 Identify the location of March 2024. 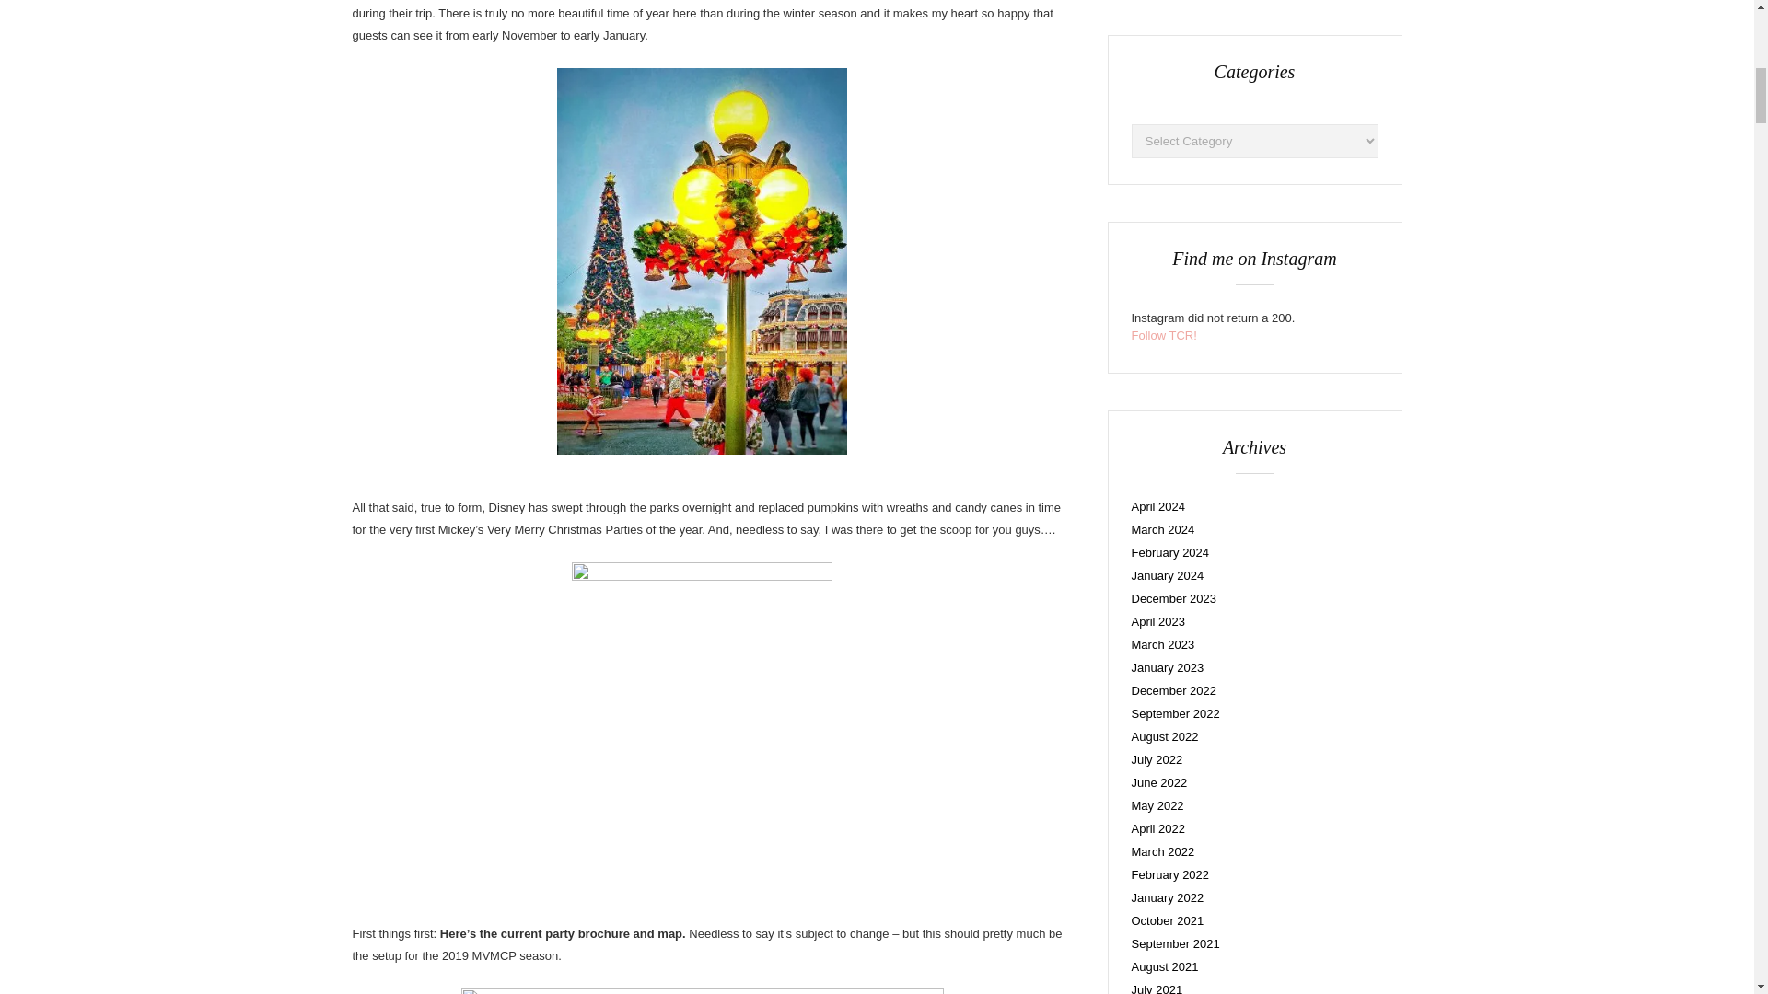
(1162, 530).